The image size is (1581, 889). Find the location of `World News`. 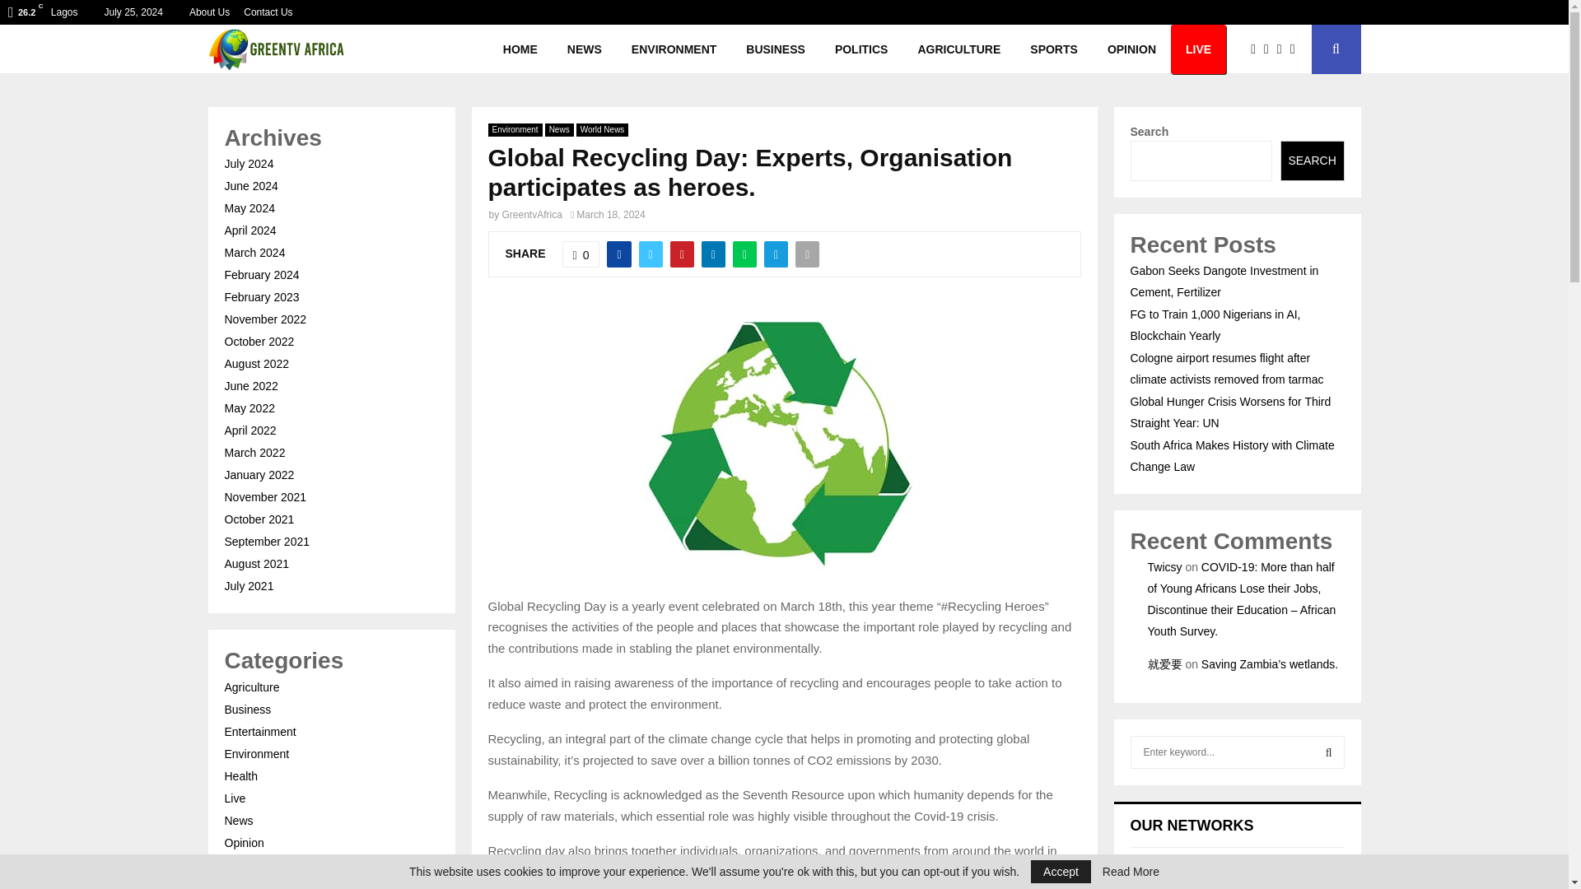

World News is located at coordinates (603, 130).